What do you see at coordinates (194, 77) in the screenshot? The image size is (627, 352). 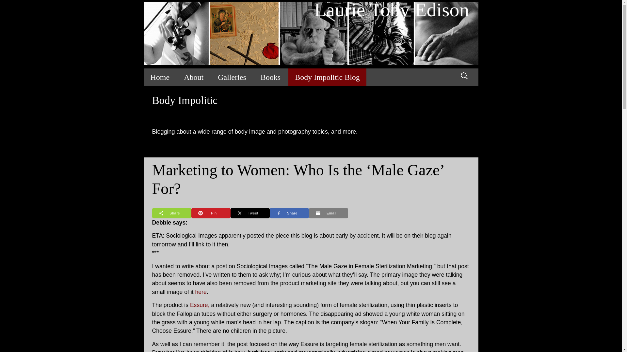 I see `About` at bounding box center [194, 77].